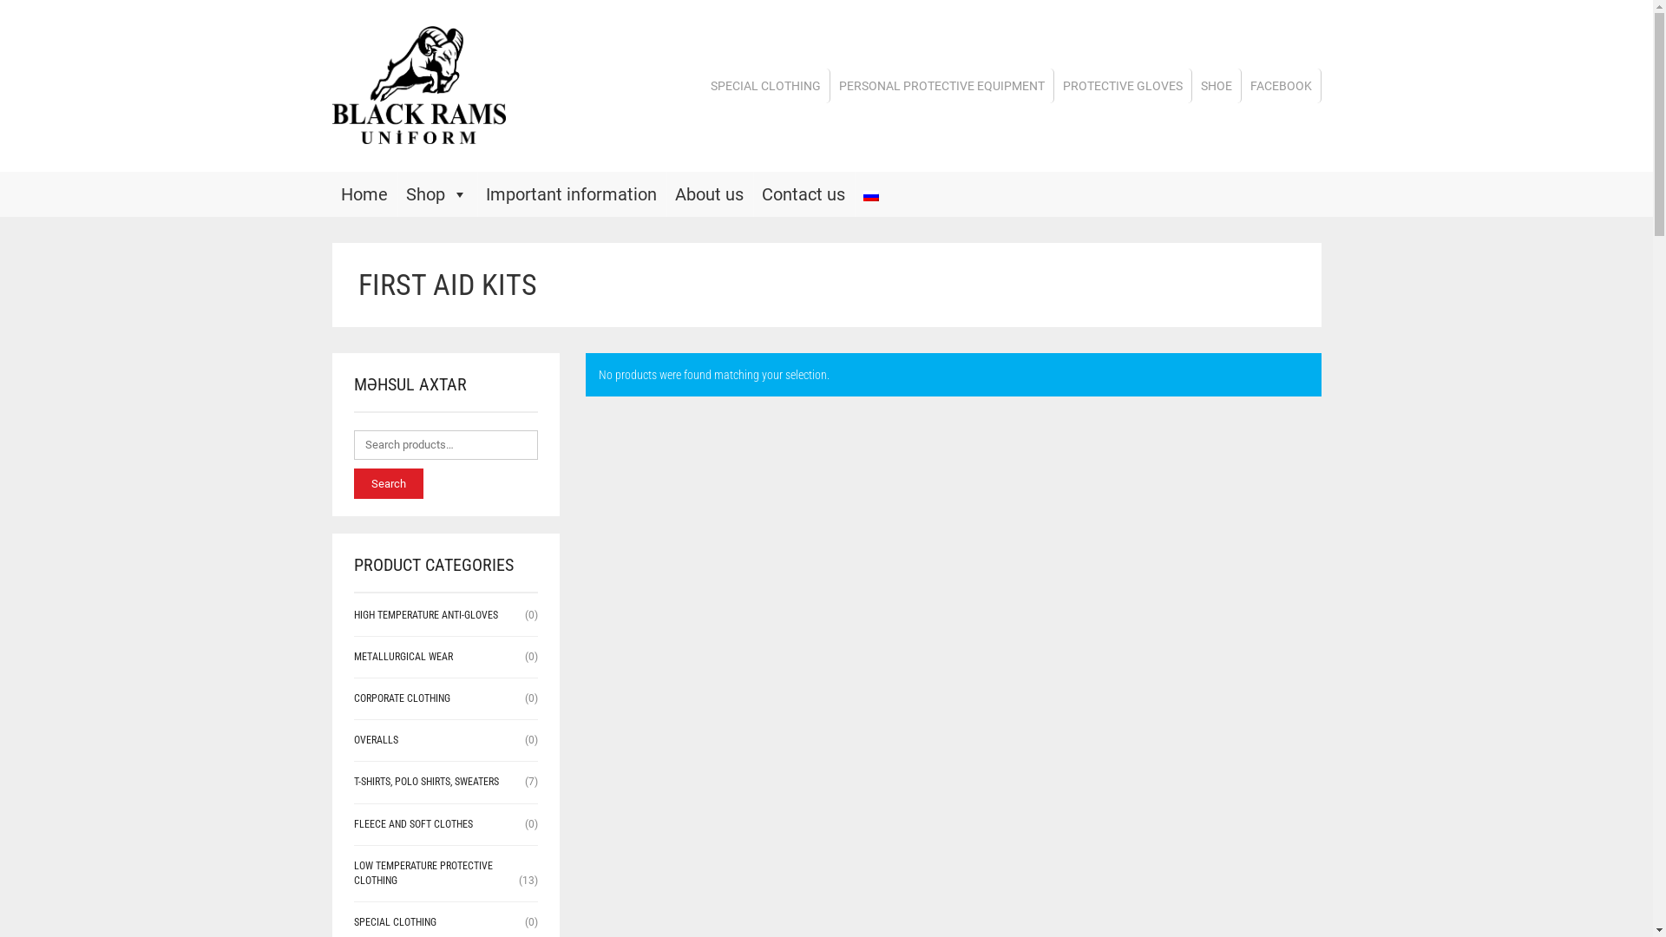  What do you see at coordinates (765, 86) in the screenshot?
I see `SPECIAL CLOTHING` at bounding box center [765, 86].